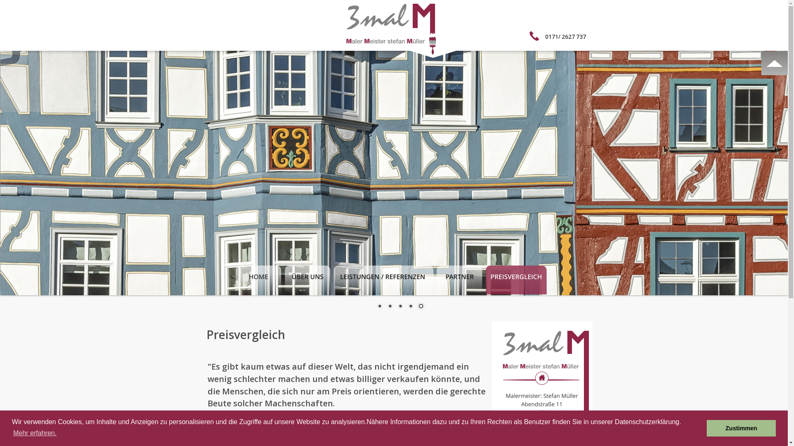 Image resolution: width=794 pixels, height=446 pixels. Describe the element at coordinates (559, 37) in the screenshot. I see `/` at that location.